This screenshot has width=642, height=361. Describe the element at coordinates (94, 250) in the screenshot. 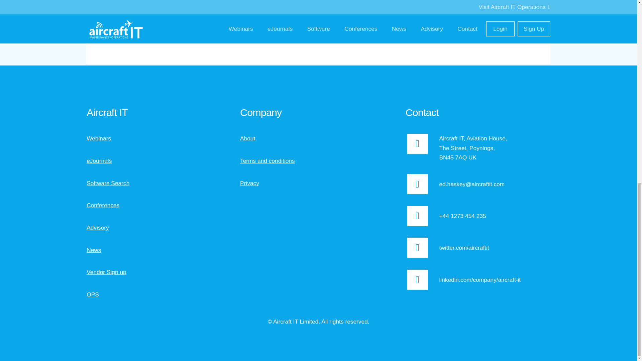

I see `News` at that location.